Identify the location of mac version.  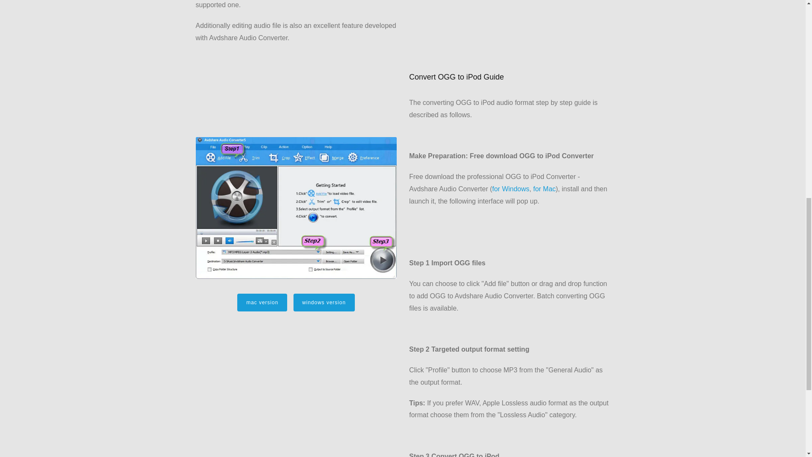
(262, 302).